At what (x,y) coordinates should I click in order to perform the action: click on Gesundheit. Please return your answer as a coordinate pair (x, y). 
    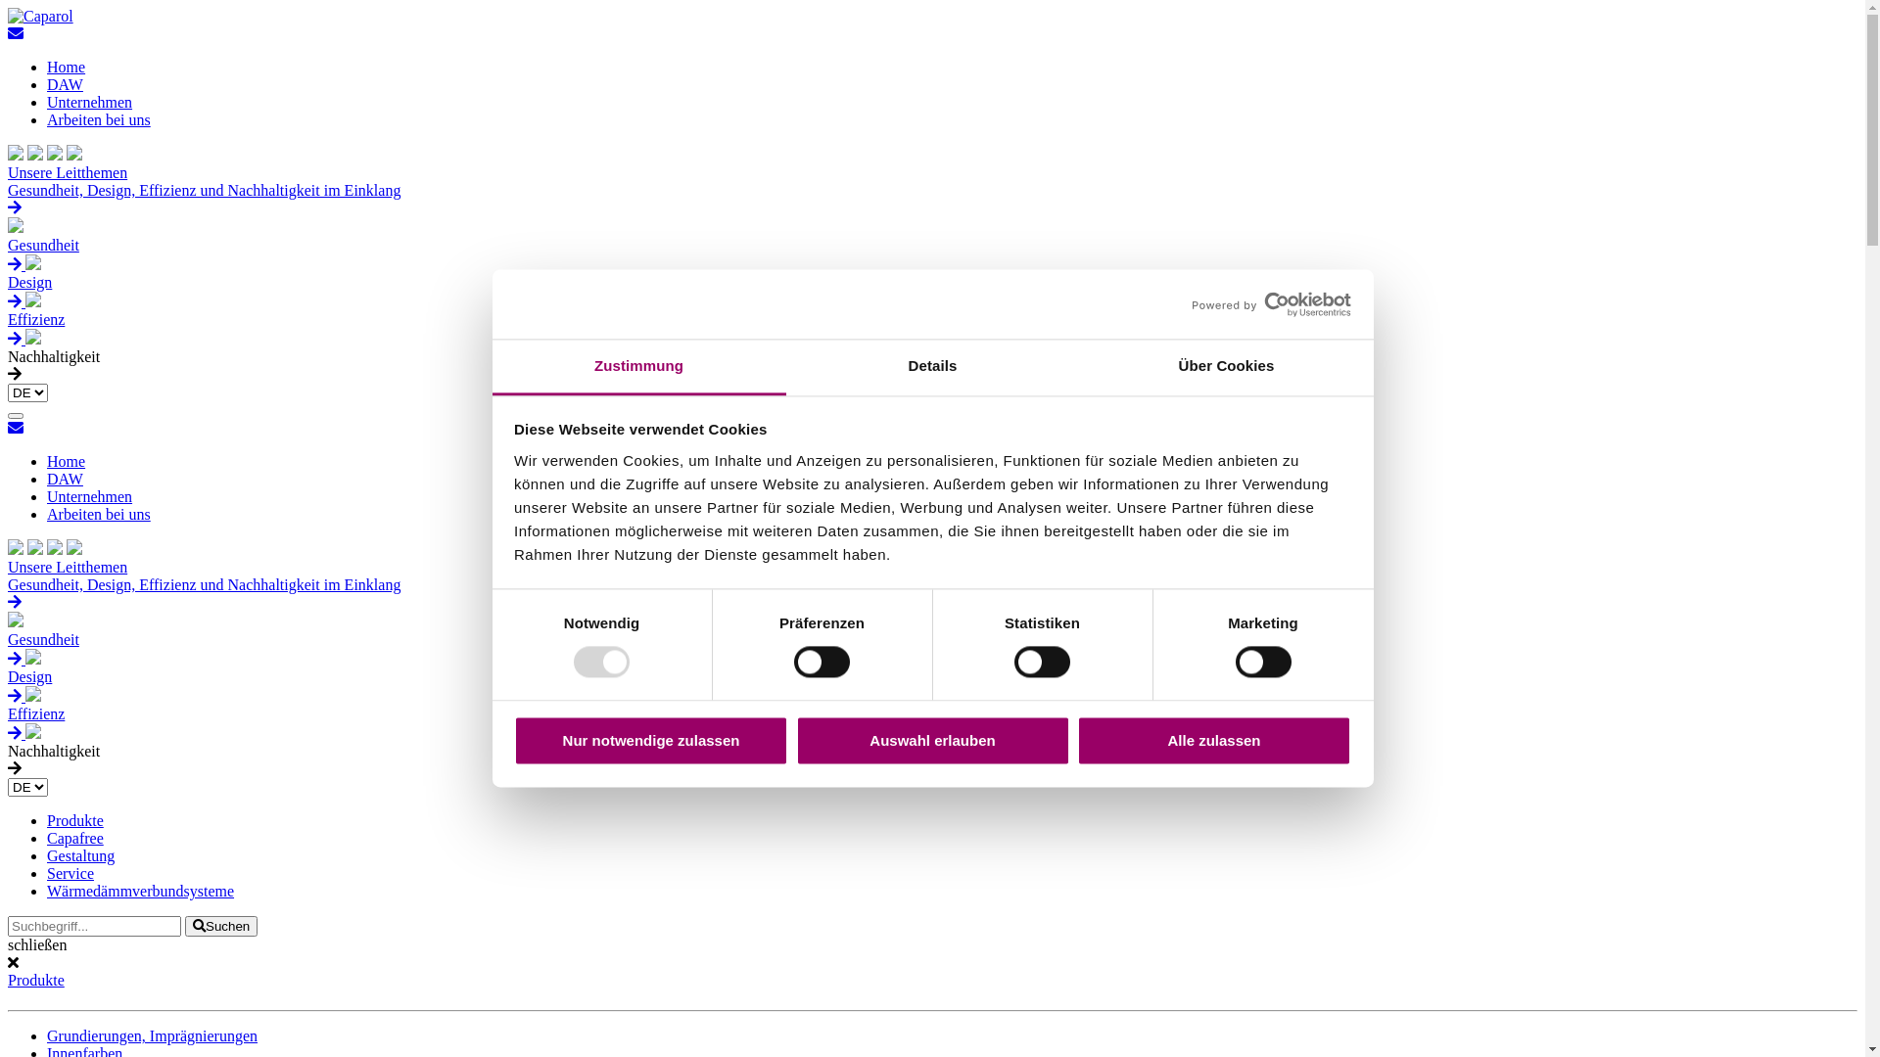
    Looking at the image, I should click on (932, 640).